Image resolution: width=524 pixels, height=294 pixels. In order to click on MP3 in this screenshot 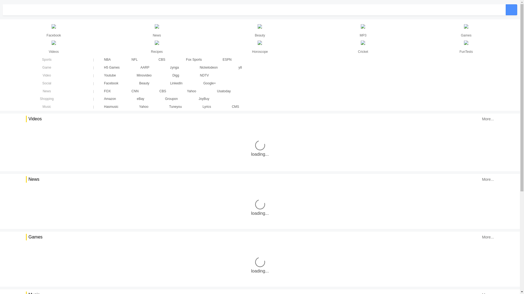, I will do `click(363, 31)`.